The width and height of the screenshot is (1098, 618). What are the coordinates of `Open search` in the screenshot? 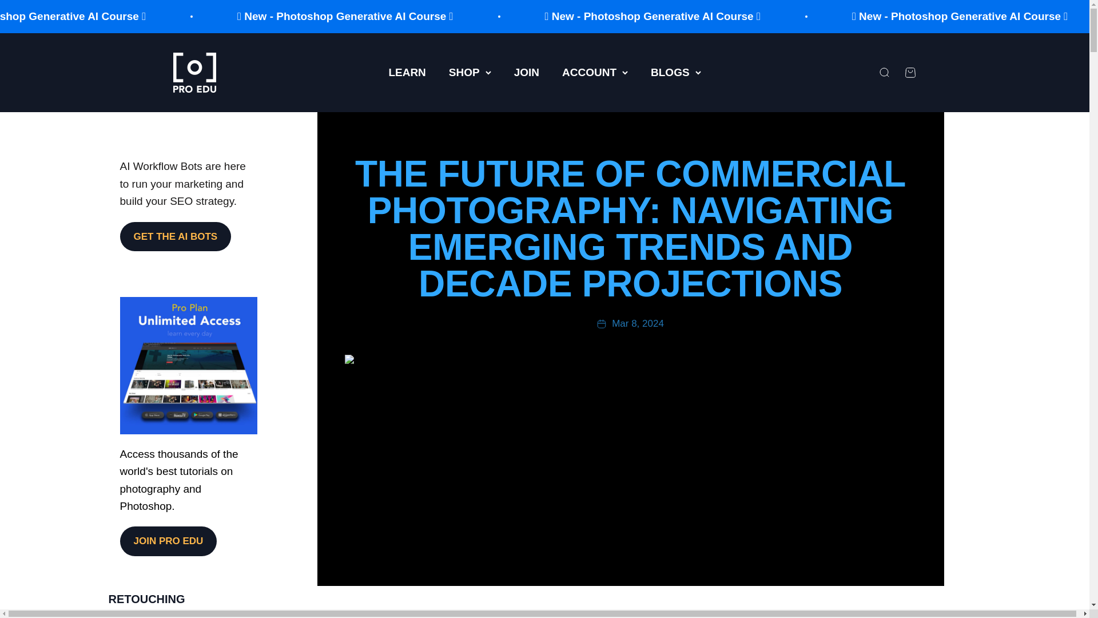 It's located at (883, 72).